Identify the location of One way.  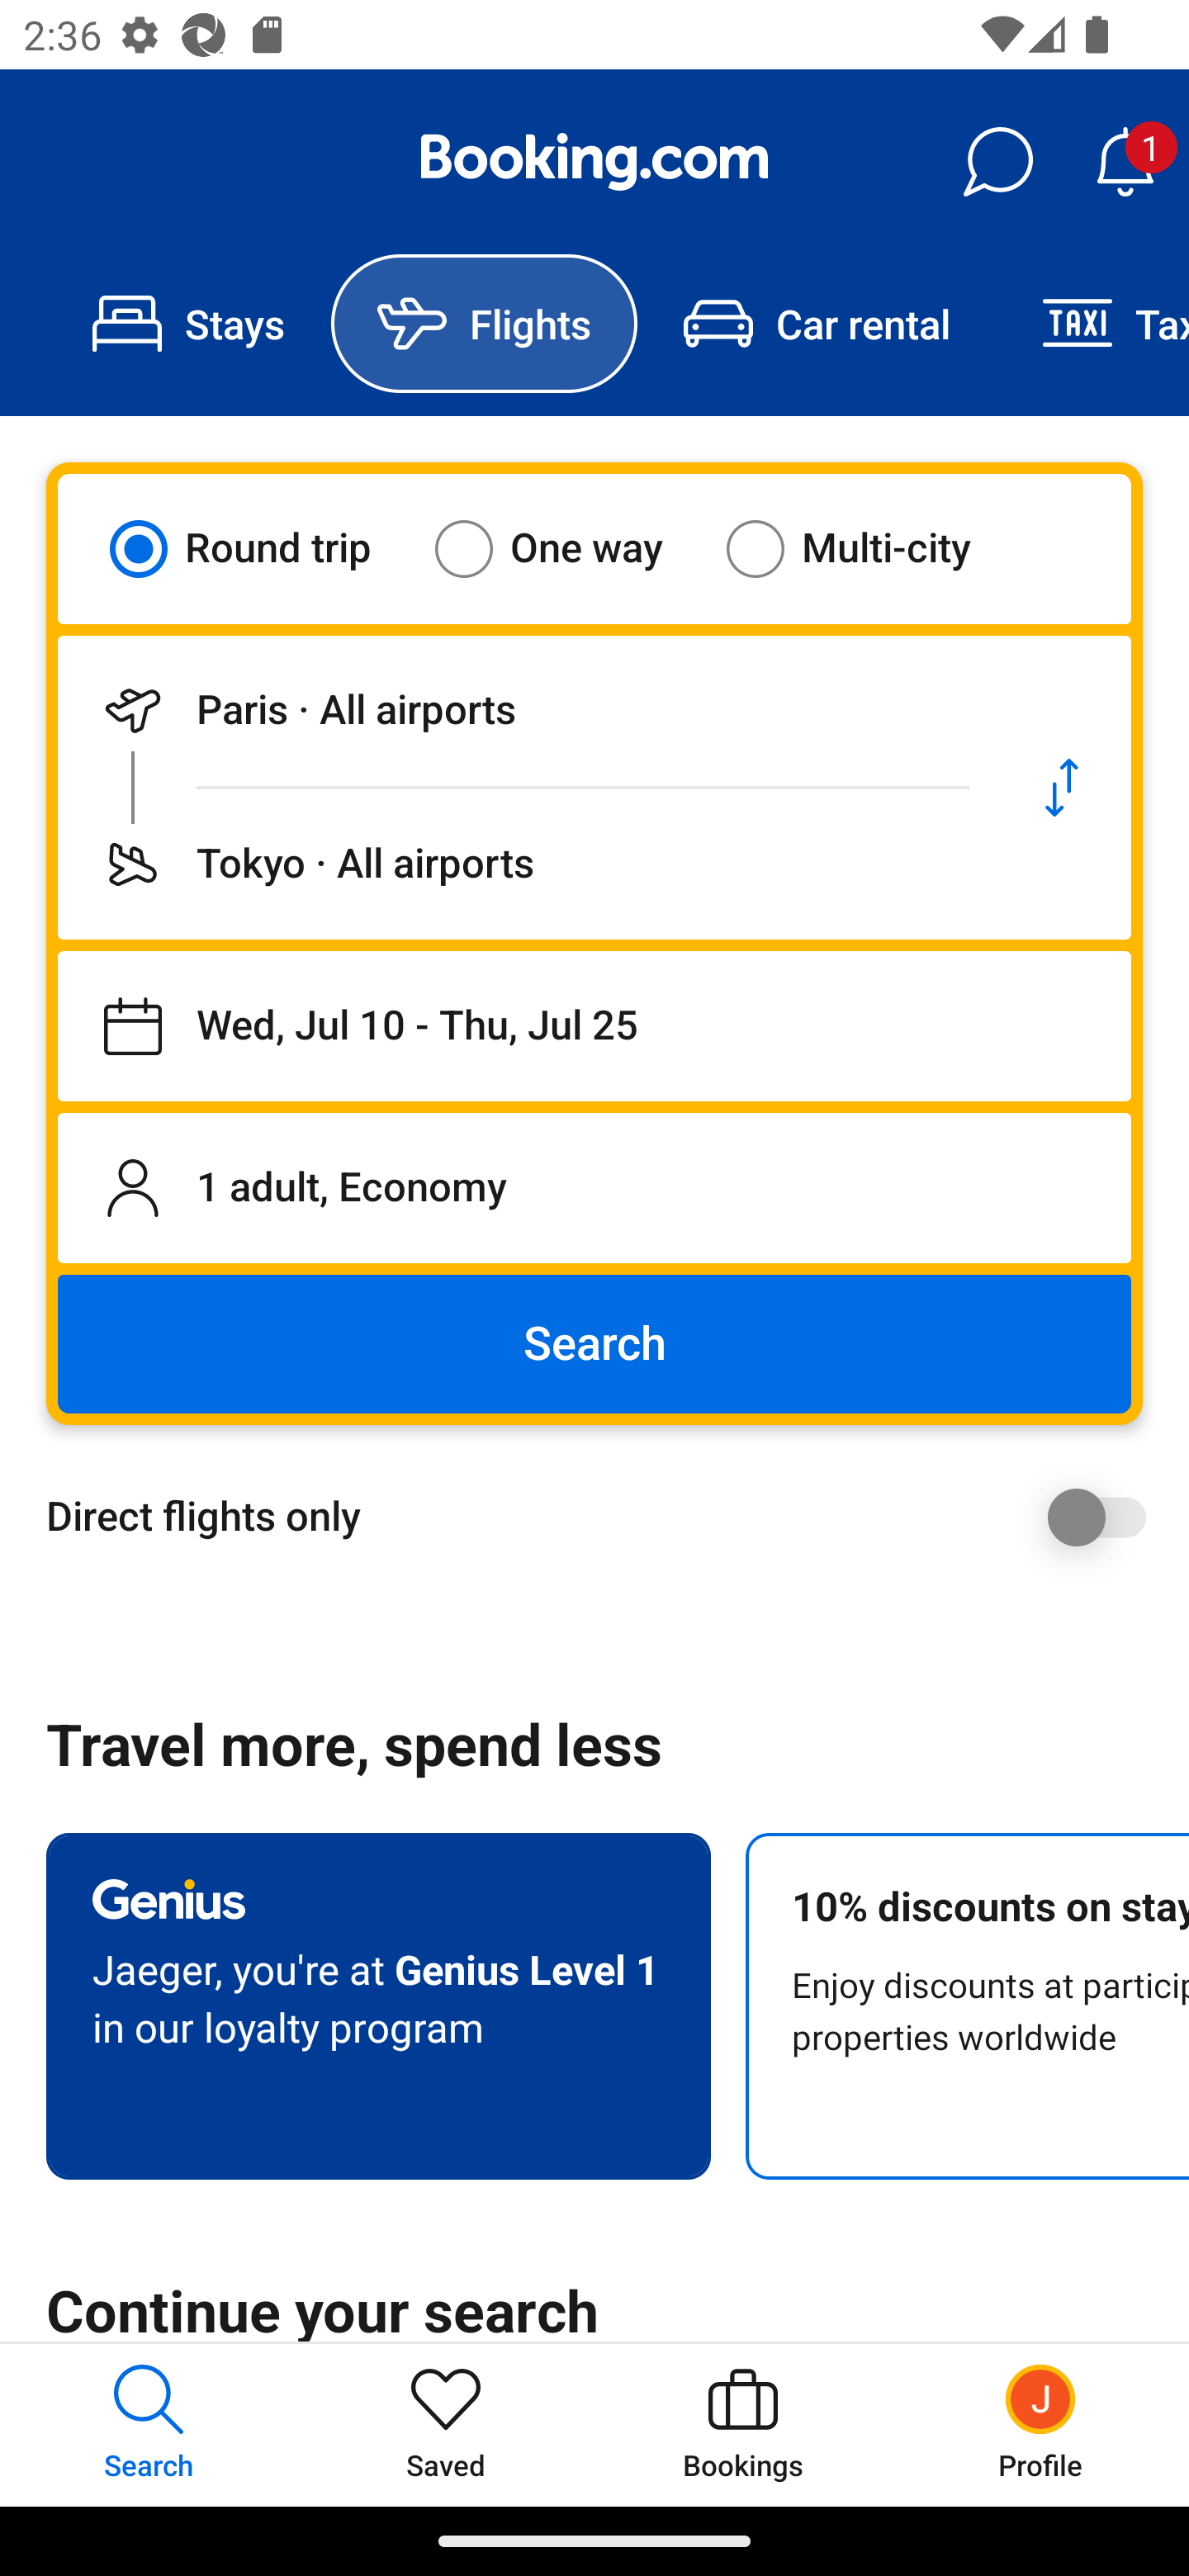
(569, 548).